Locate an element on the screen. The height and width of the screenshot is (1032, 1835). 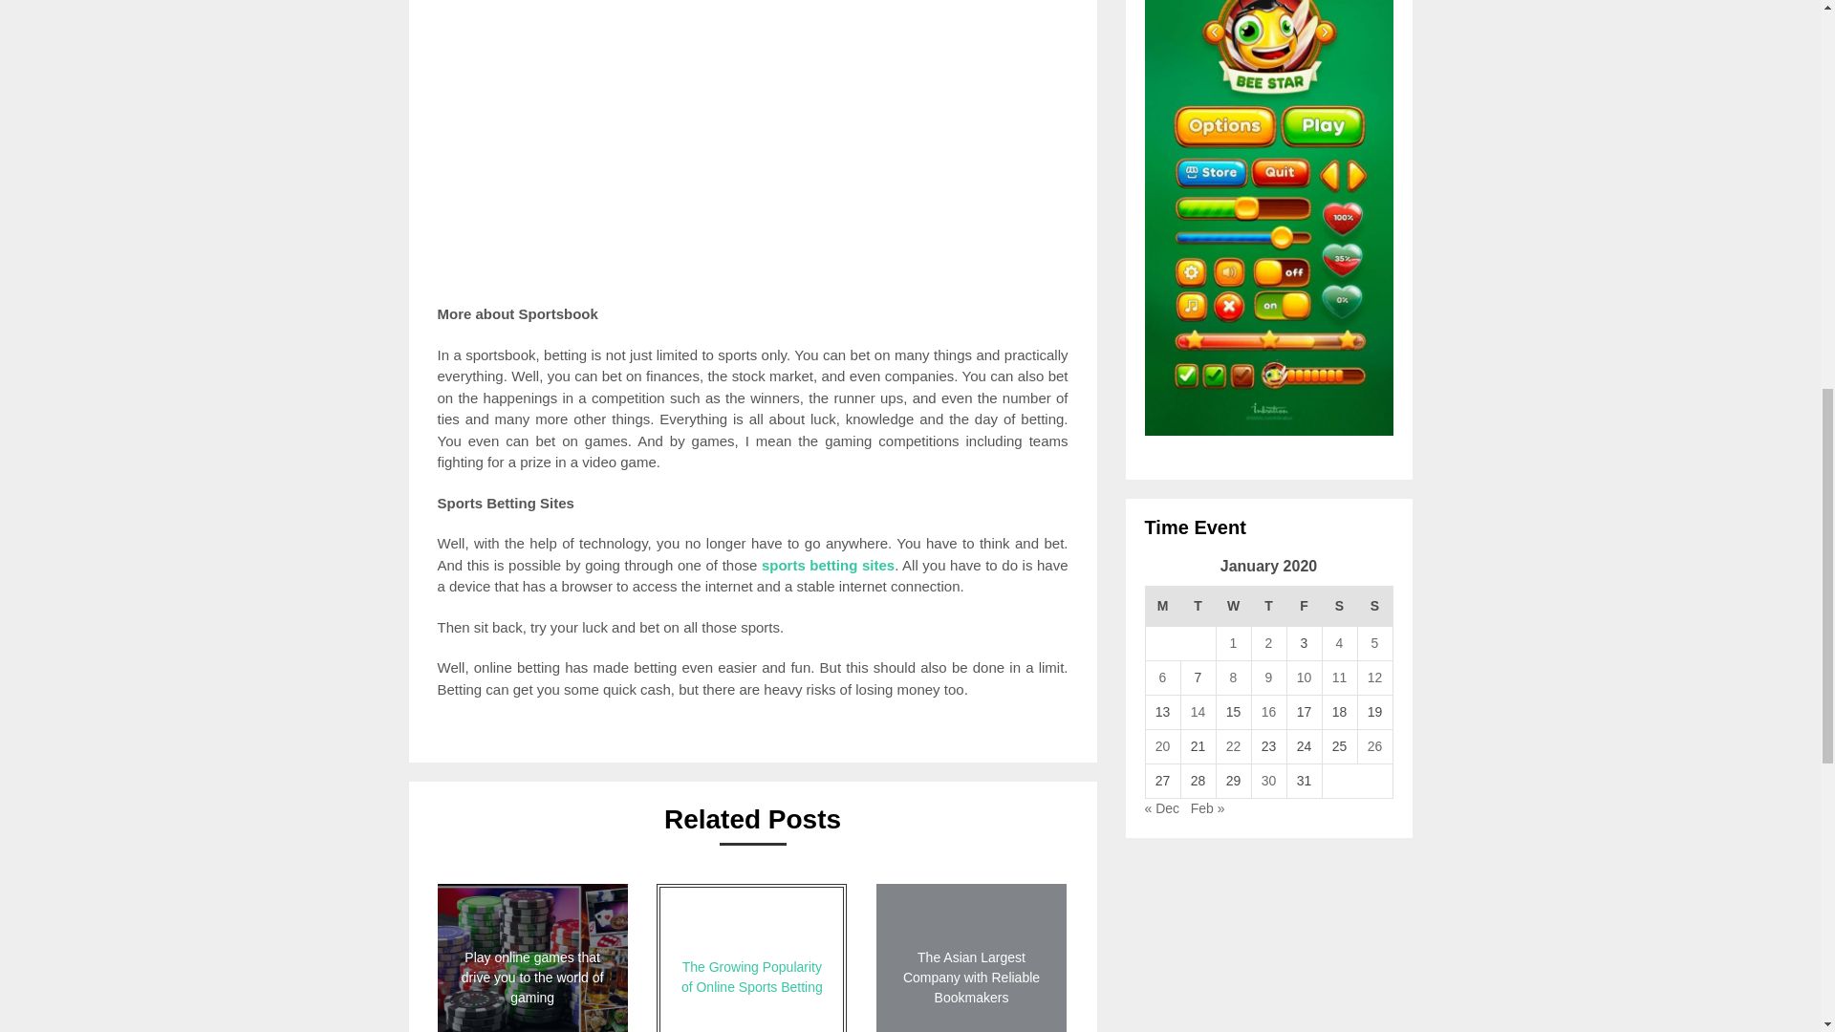
16 is located at coordinates (1269, 711).